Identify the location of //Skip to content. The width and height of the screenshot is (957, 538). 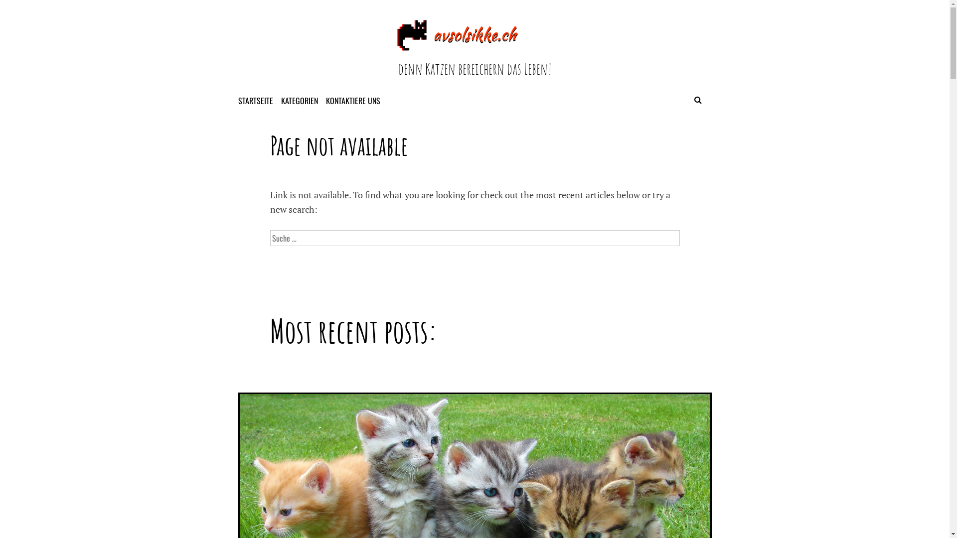
(949, 0).